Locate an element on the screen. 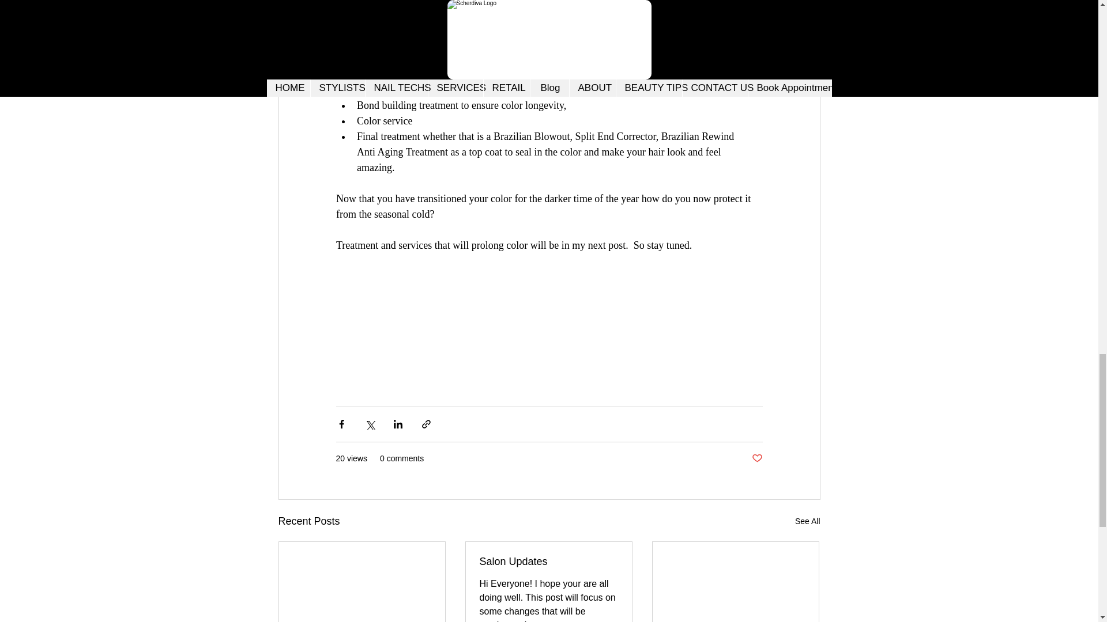 Image resolution: width=1107 pixels, height=622 pixels. See All is located at coordinates (807, 522).